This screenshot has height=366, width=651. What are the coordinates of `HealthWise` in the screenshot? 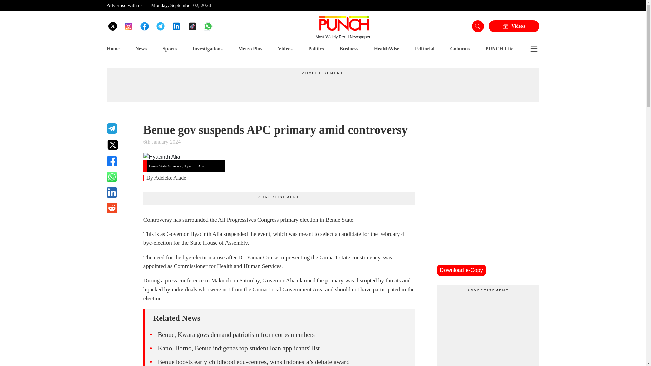 It's located at (387, 49).